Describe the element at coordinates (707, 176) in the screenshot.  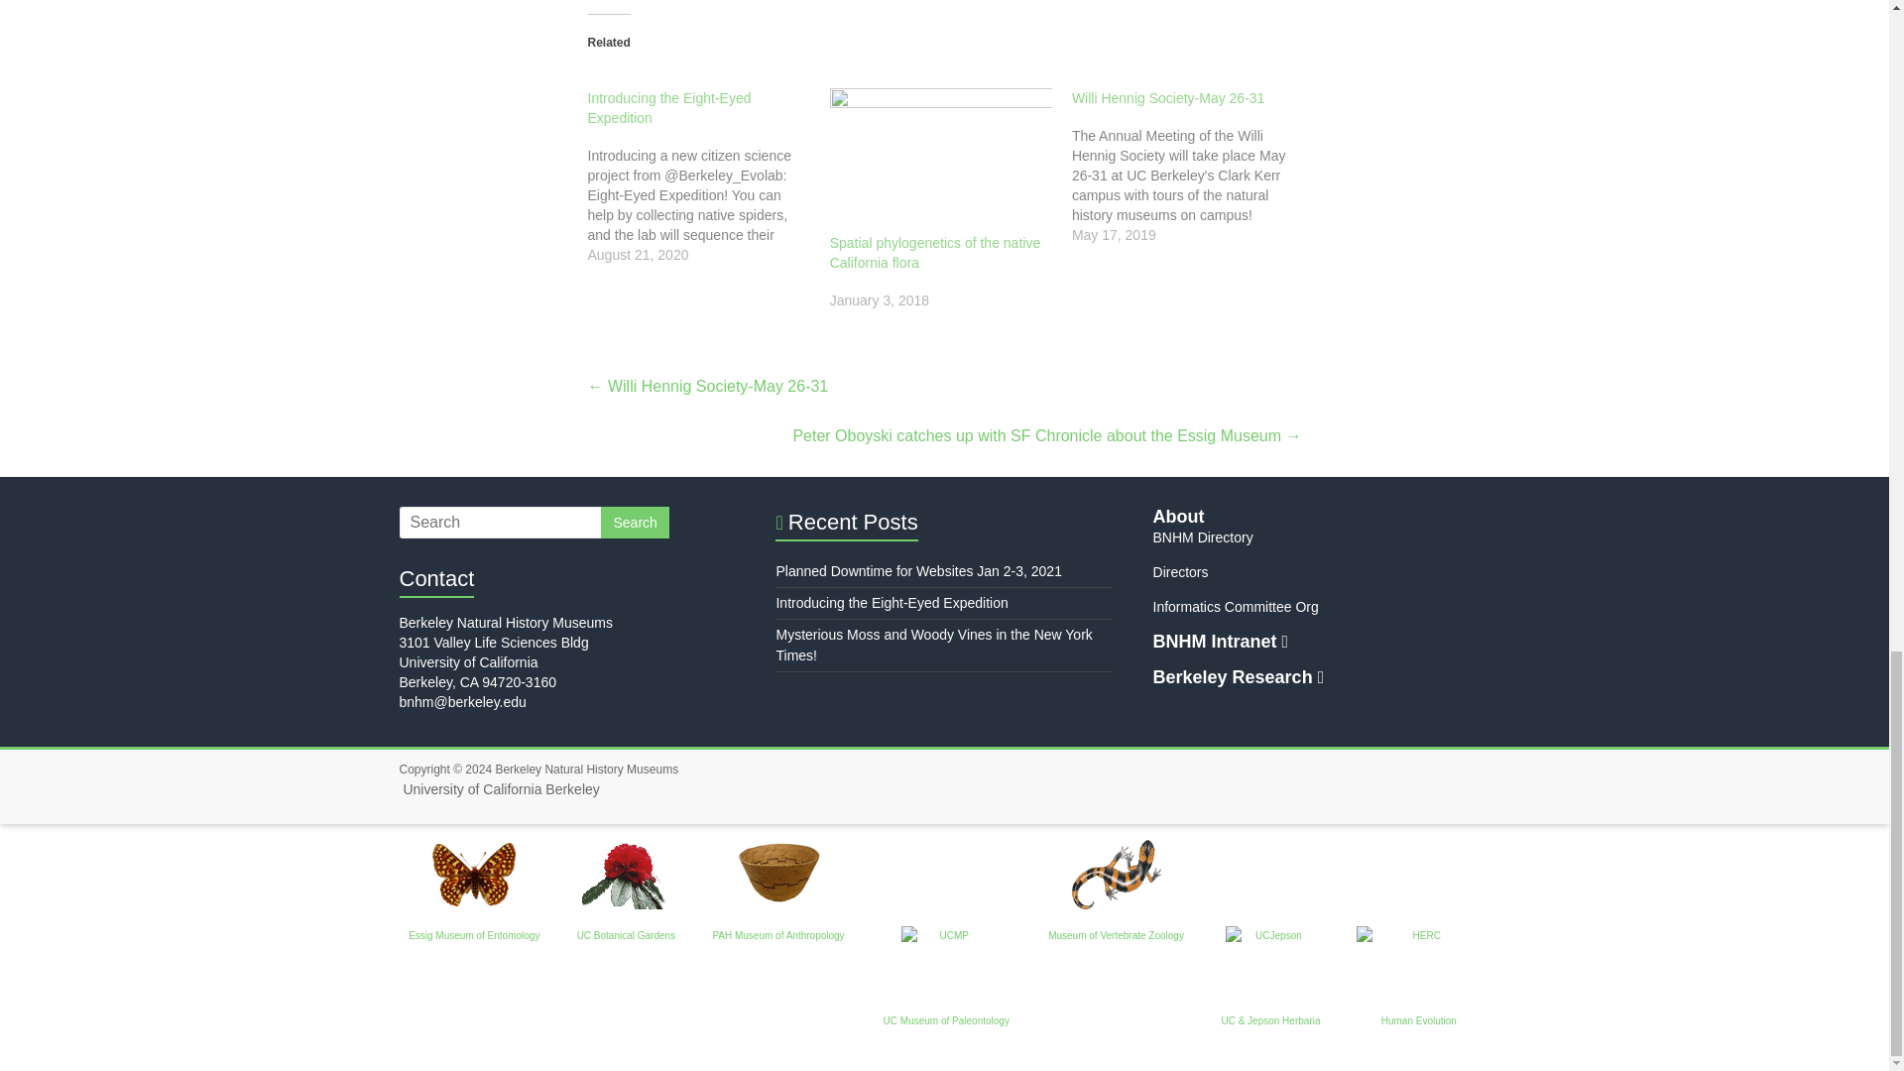
I see `Introducing the Eight-Eyed Expedition` at that location.